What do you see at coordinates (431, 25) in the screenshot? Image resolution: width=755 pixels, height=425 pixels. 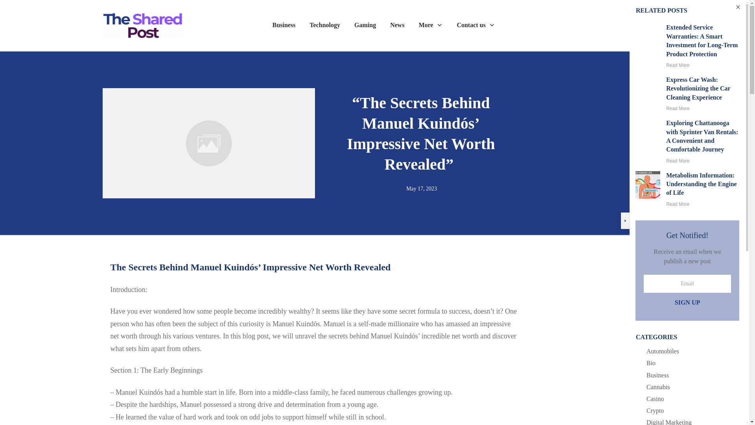 I see `More` at bounding box center [431, 25].